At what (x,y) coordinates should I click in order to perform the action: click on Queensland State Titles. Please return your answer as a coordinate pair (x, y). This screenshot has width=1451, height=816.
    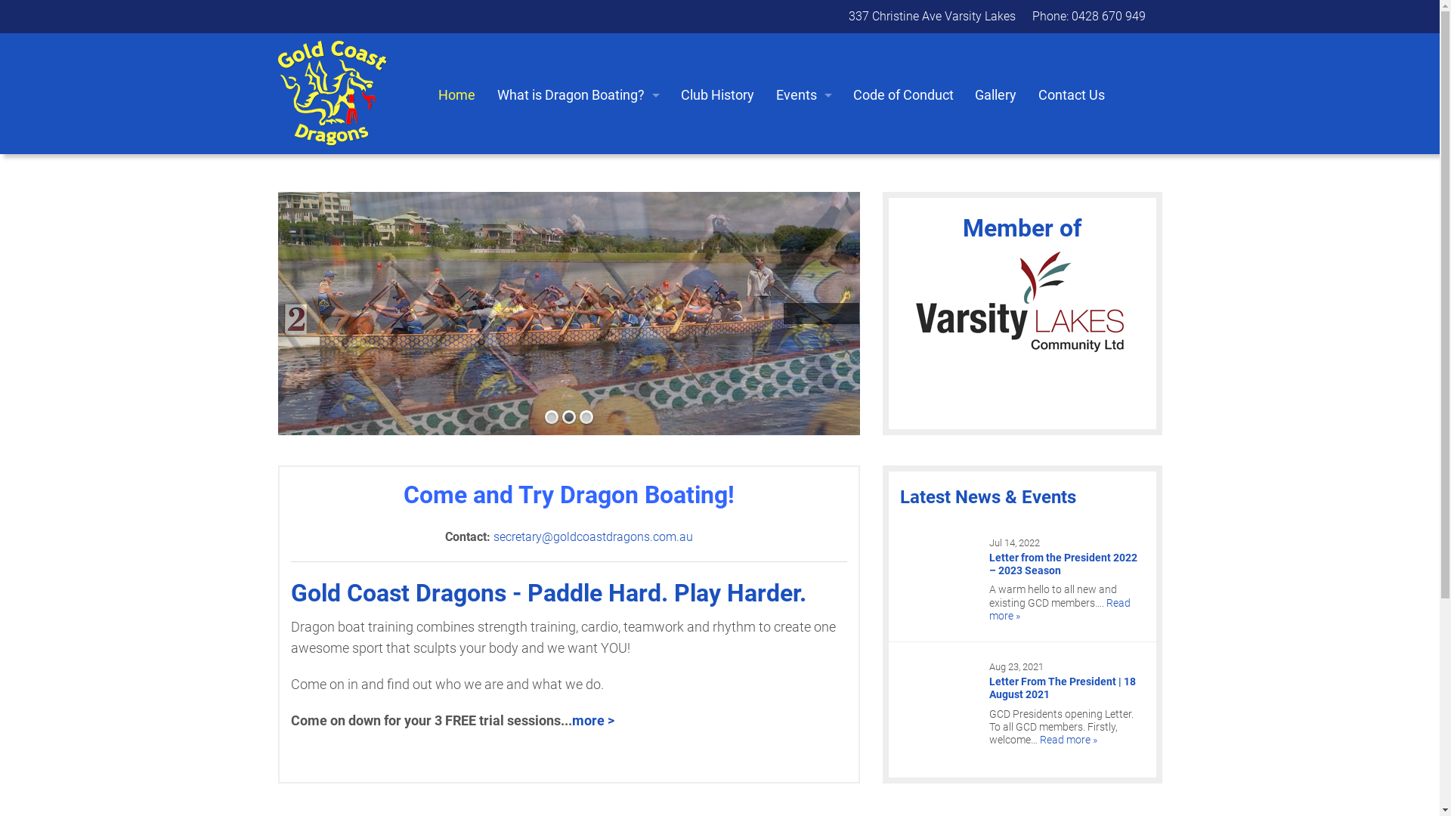
    Looking at the image, I should click on (805, 199).